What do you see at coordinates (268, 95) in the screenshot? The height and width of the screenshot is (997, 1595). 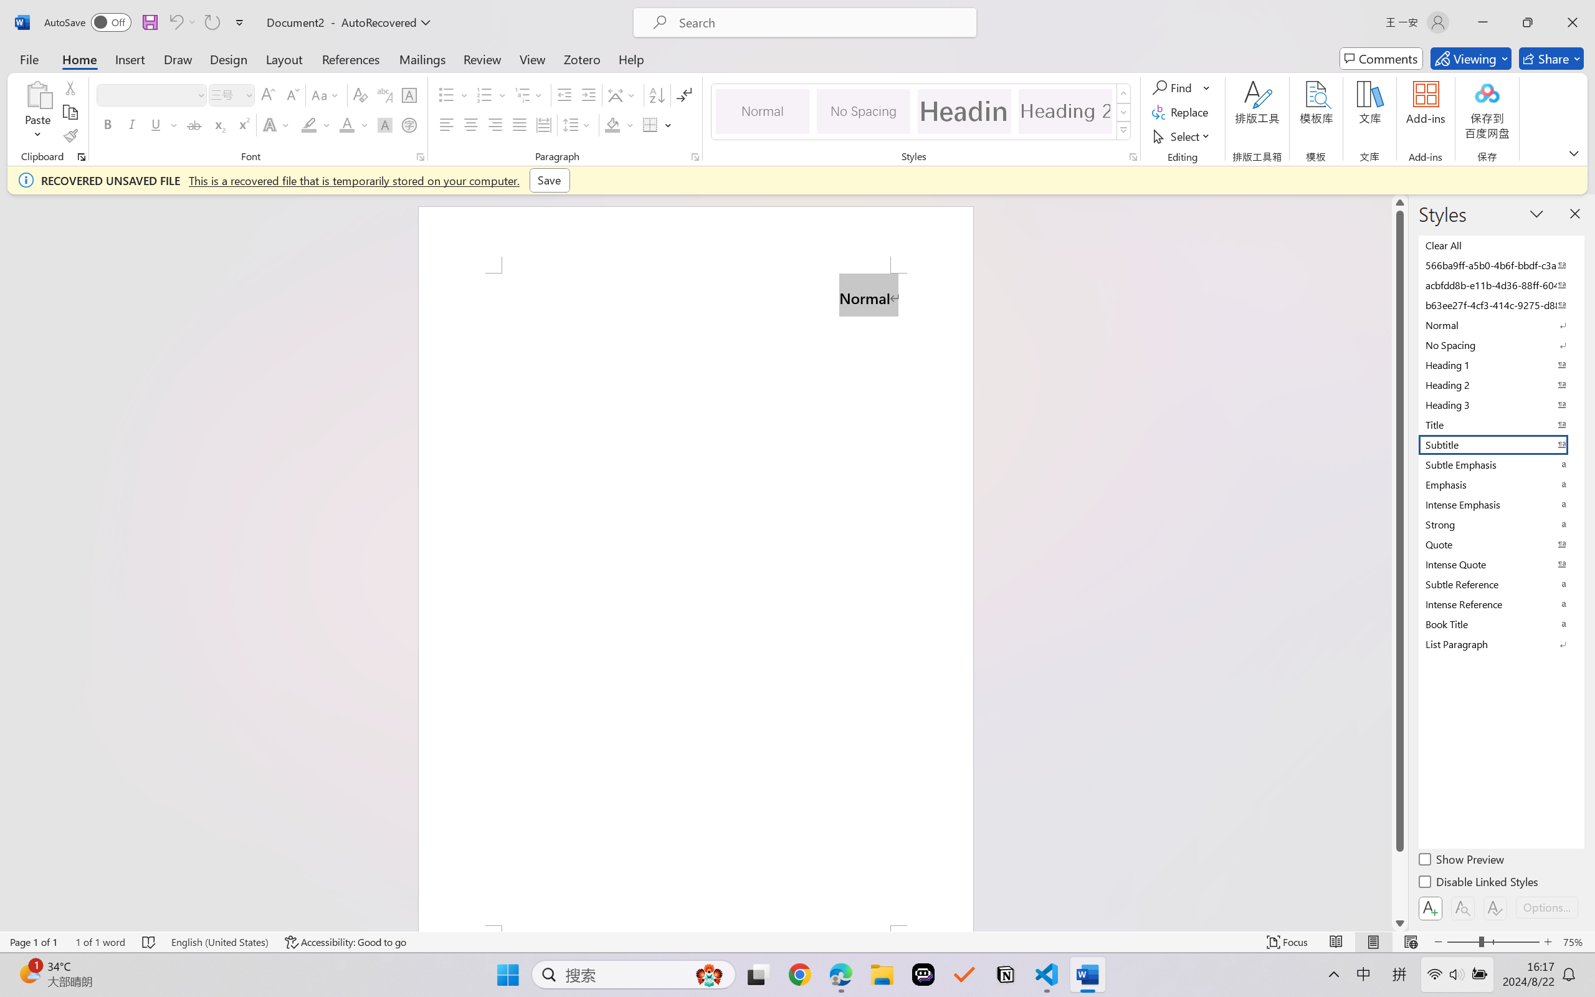 I see `Grow Font` at bounding box center [268, 95].